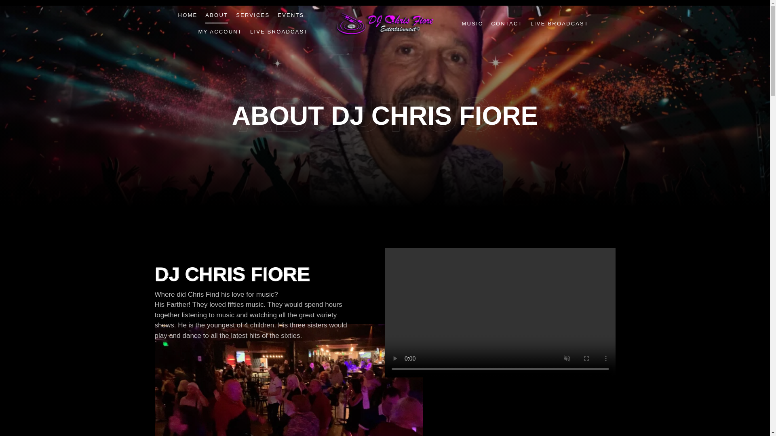  What do you see at coordinates (220, 31) in the screenshot?
I see `MY ACCOUNT` at bounding box center [220, 31].